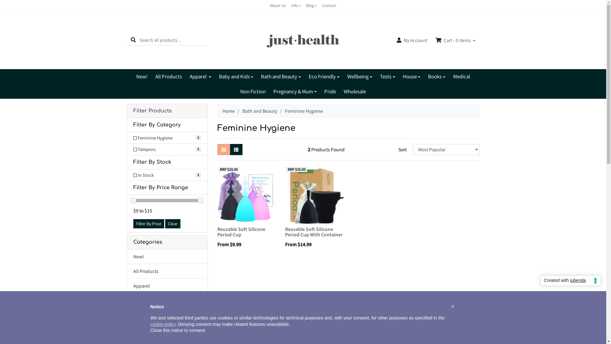 The height and width of the screenshot is (344, 611). I want to click on New!, so click(142, 76).